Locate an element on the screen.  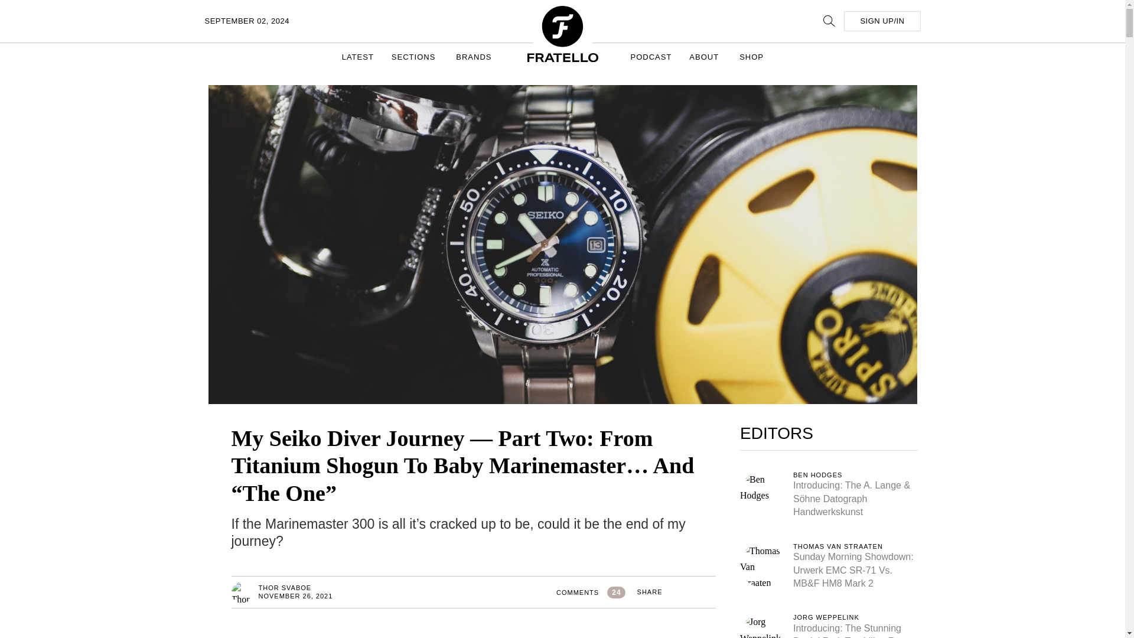
LATEST is located at coordinates (358, 57).